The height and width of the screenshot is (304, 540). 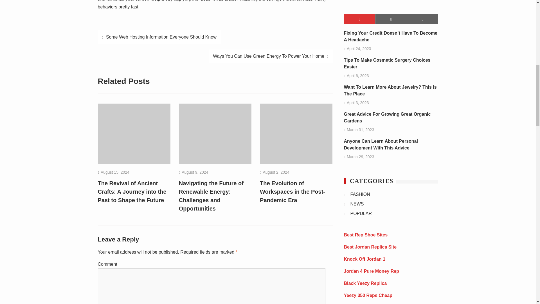 I want to click on Some Web Hosting Information Everyone Should Know, so click(x=159, y=37).